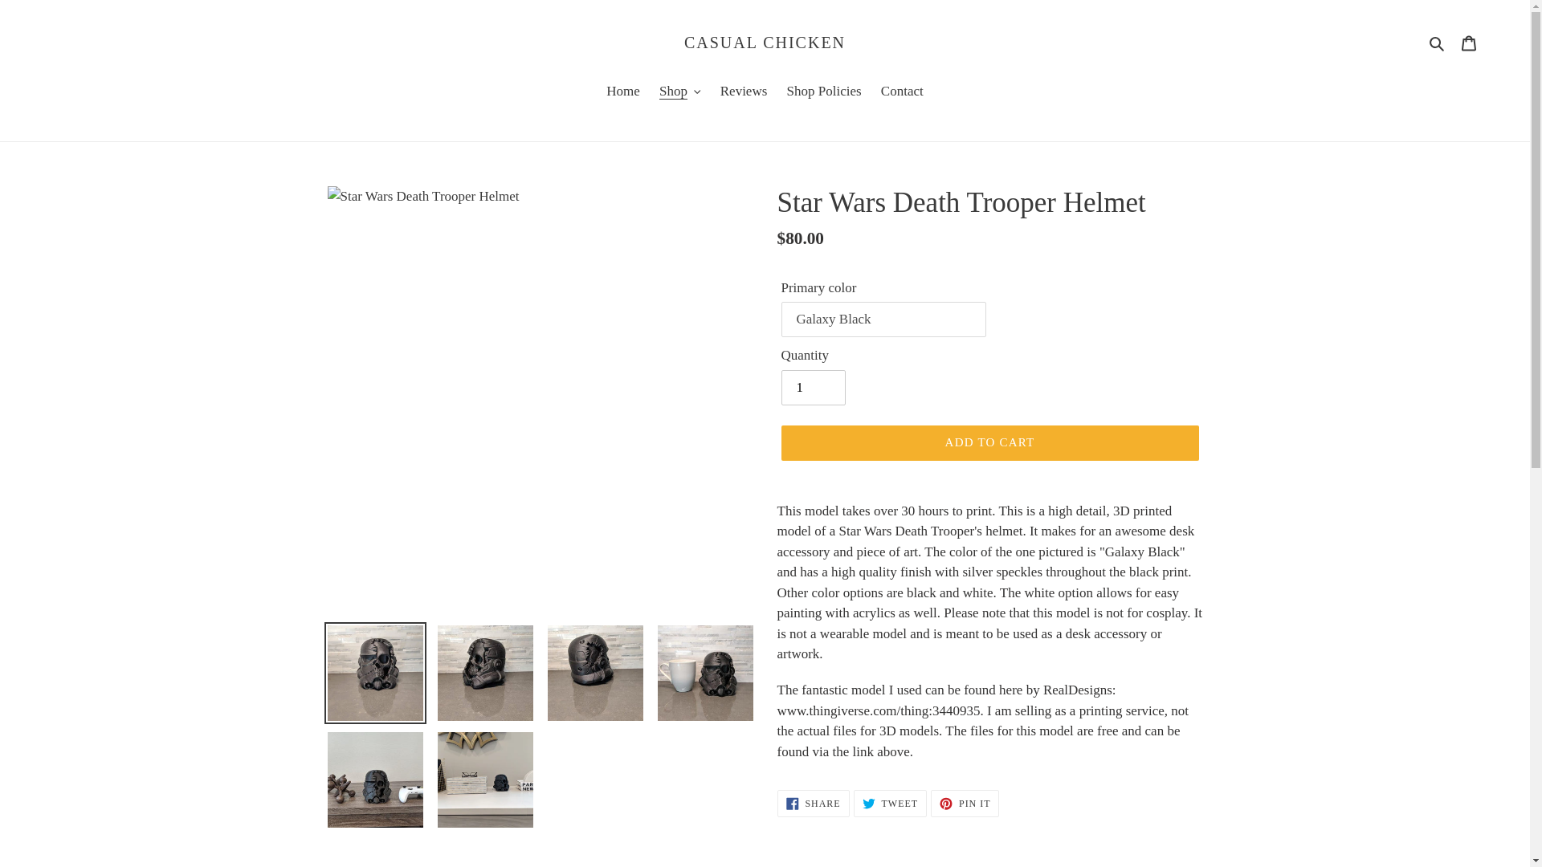 This screenshot has width=1542, height=867. I want to click on Home, so click(622, 92).